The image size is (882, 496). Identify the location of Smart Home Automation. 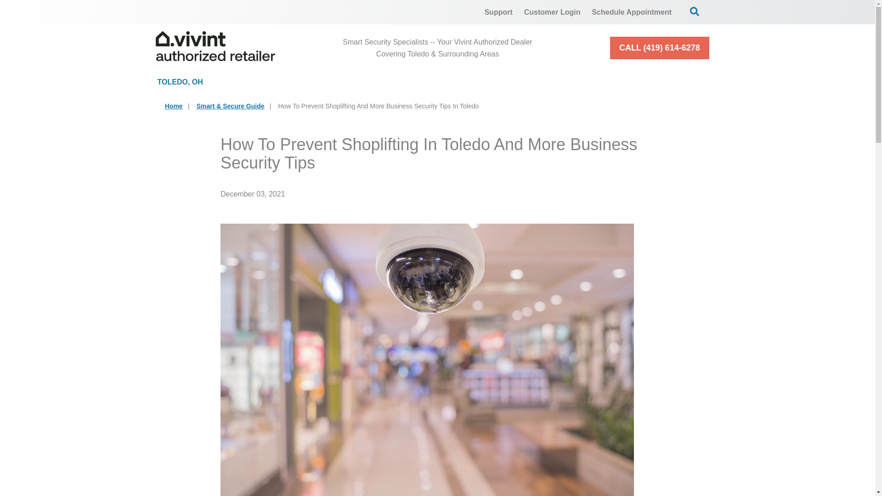
(522, 82).